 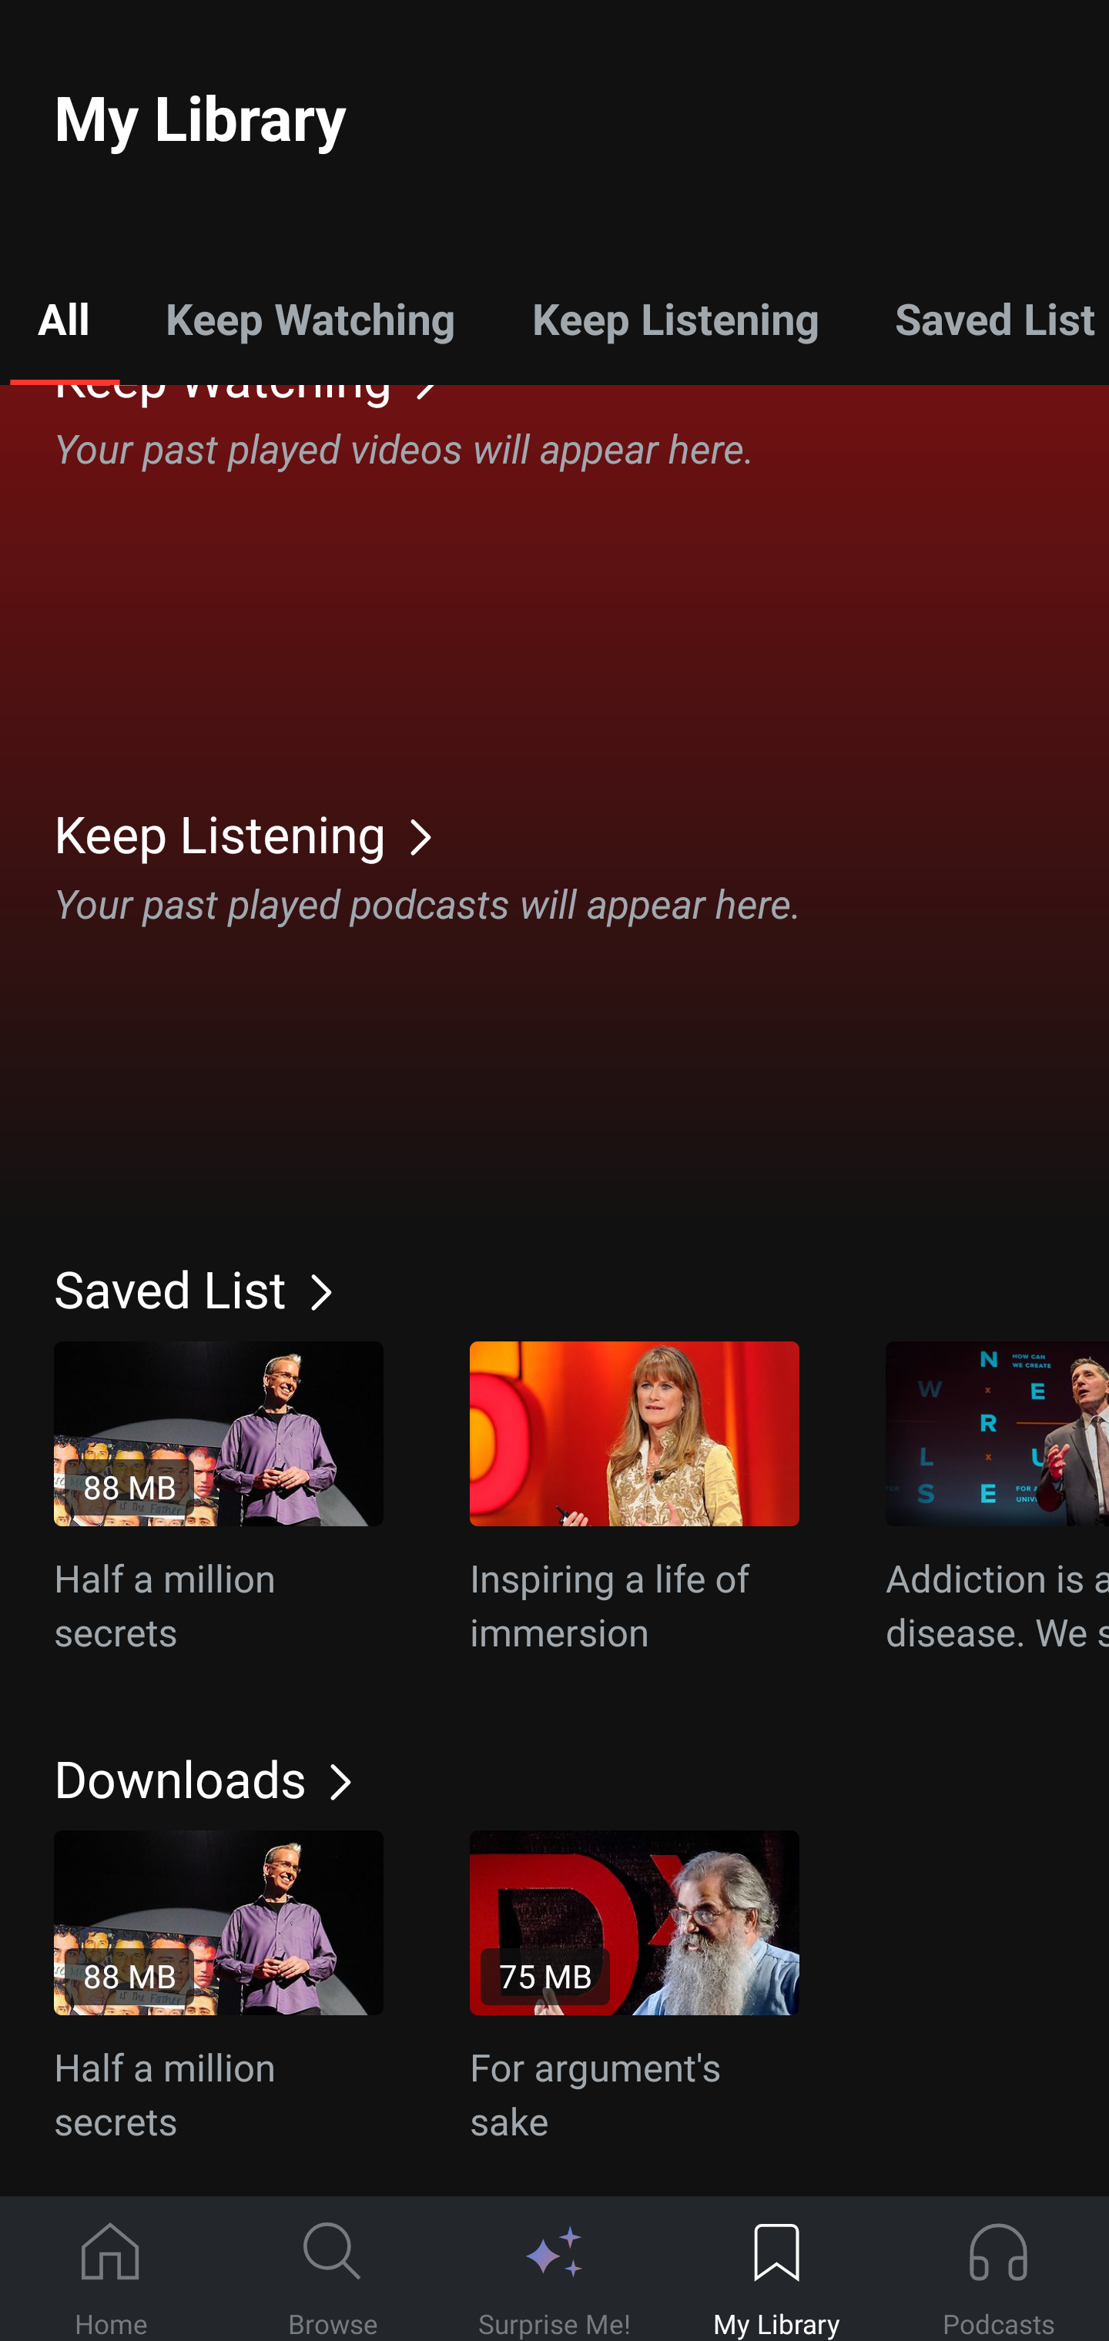 What do you see at coordinates (675, 317) in the screenshot?
I see `Keep Listening` at bounding box center [675, 317].